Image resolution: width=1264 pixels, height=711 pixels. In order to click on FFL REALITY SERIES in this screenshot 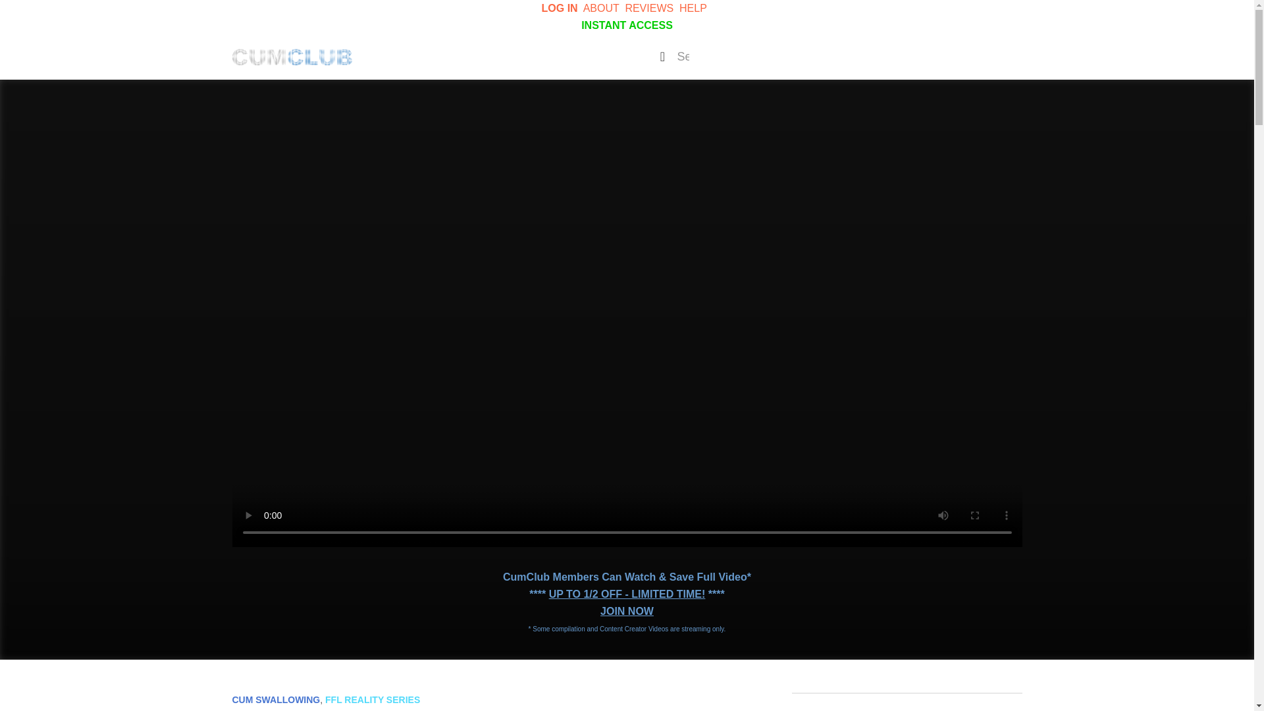, I will do `click(372, 700)`.